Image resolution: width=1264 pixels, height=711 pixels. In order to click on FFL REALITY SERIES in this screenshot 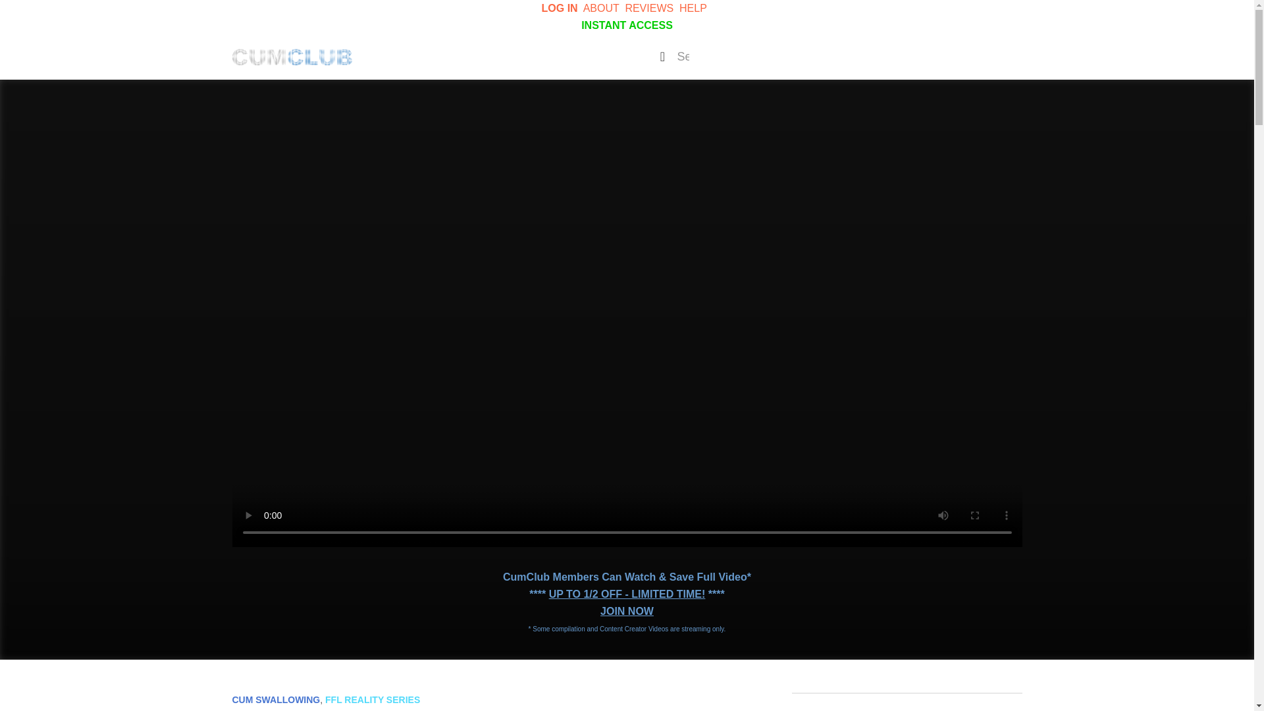, I will do `click(372, 700)`.